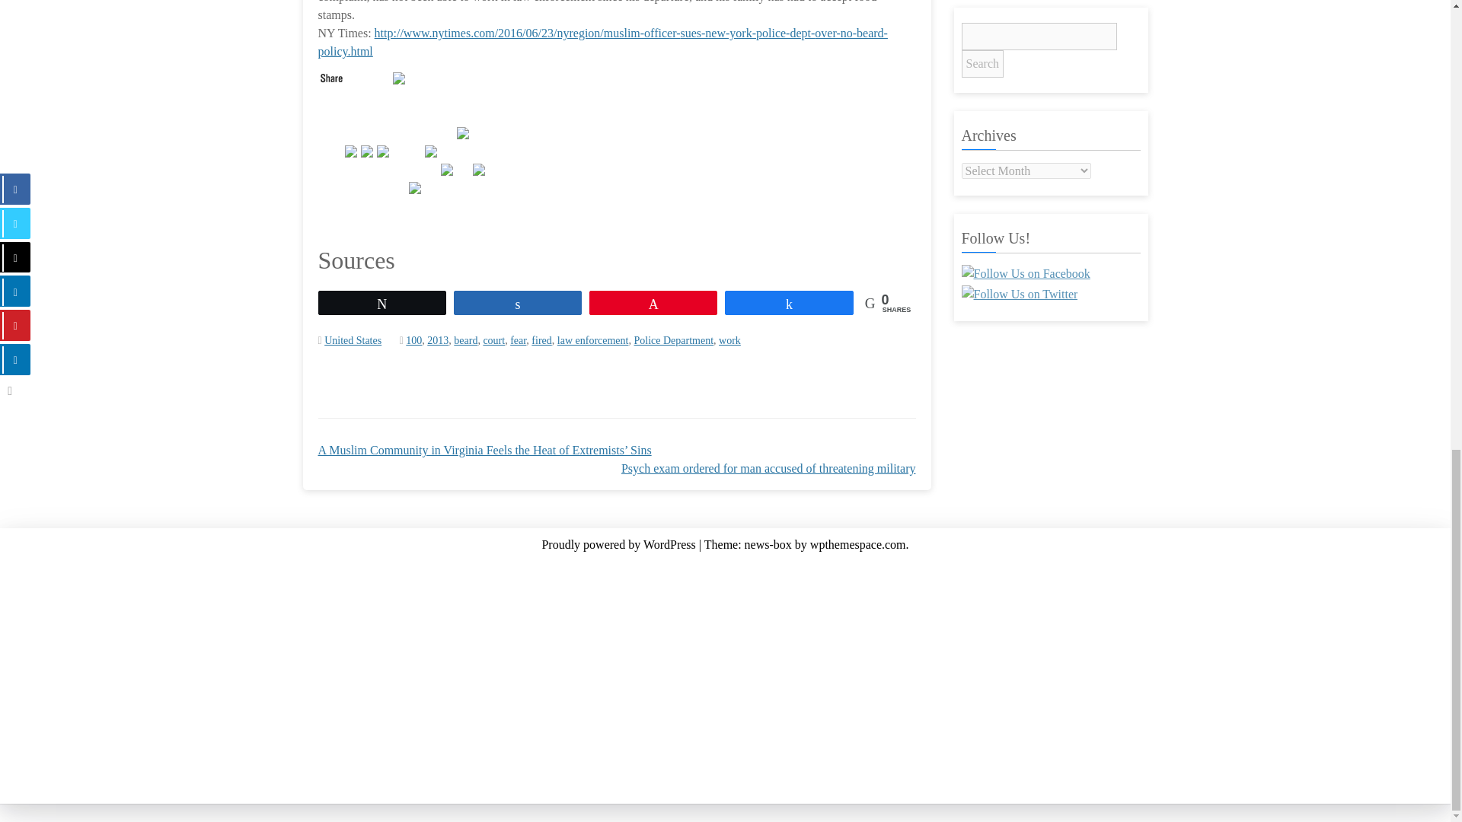 Image resolution: width=1462 pixels, height=822 pixels. Describe the element at coordinates (352, 149) in the screenshot. I see `Twitter` at that location.